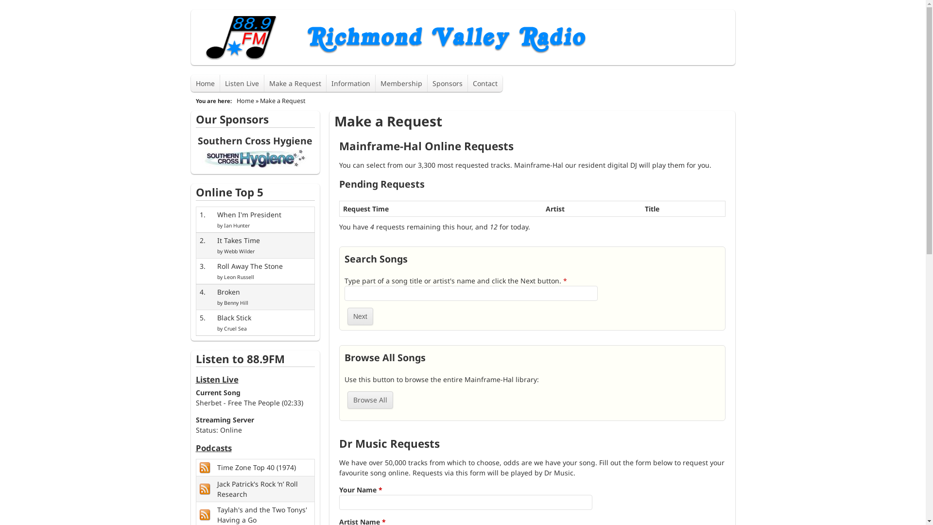 The image size is (933, 525). I want to click on Taylah's and the Two Tonys' Having a Go, so click(206, 514).